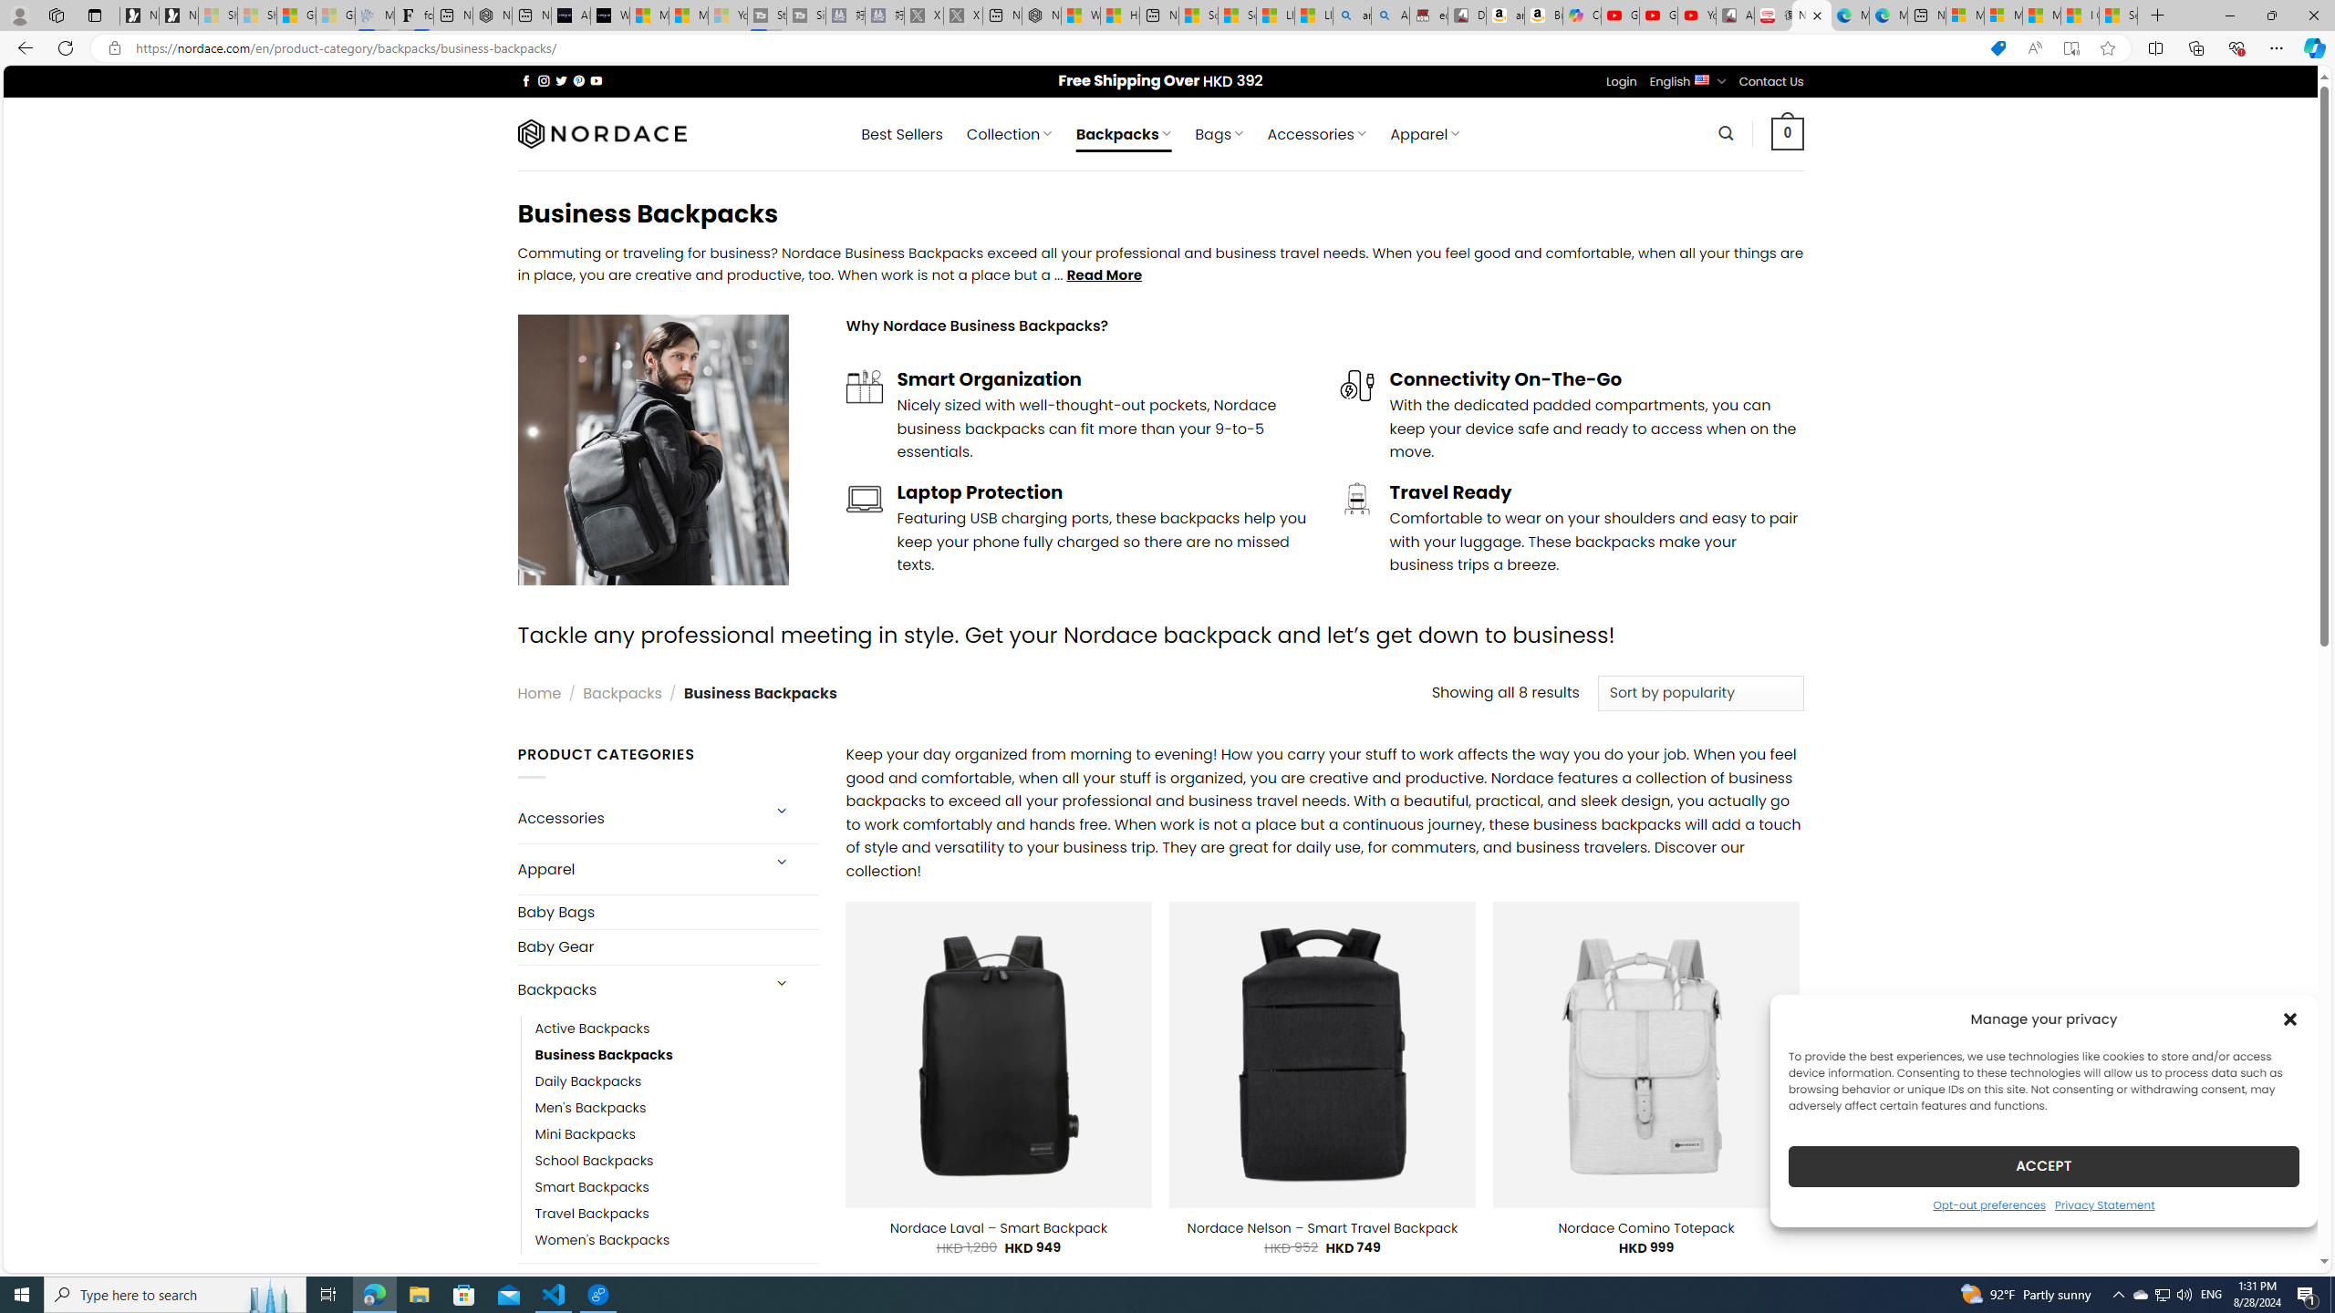  I want to click on Men's Backpacks, so click(591, 1107).